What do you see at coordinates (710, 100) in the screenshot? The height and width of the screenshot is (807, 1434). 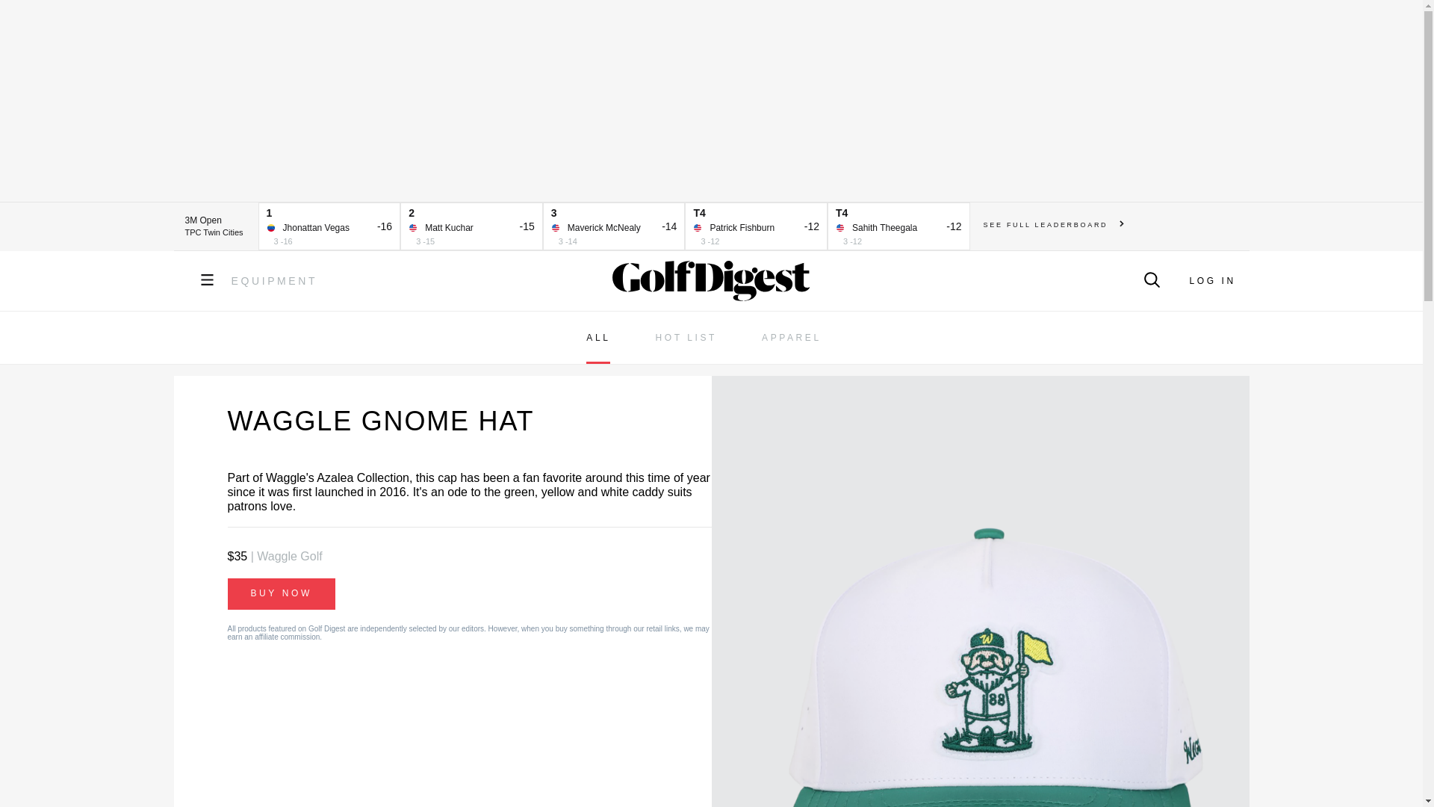 I see `3rd party ad content` at bounding box center [710, 100].